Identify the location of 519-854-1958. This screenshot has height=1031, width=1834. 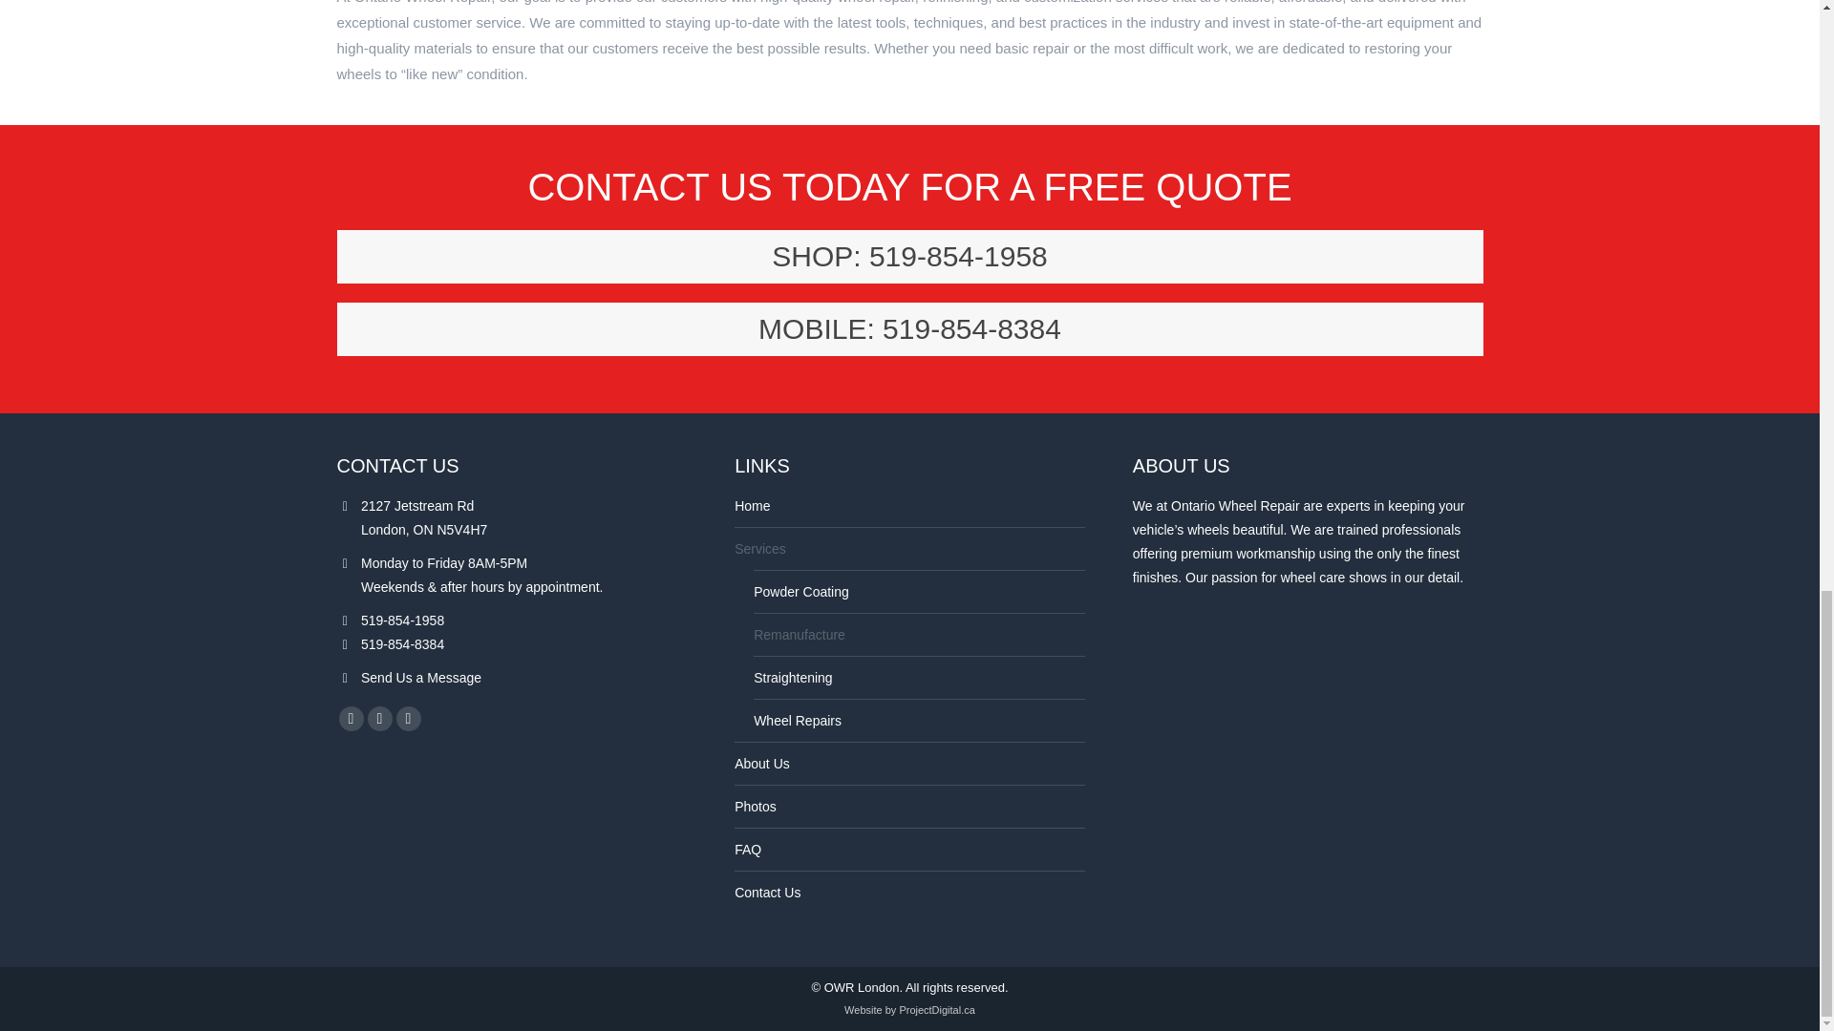
(908, 256).